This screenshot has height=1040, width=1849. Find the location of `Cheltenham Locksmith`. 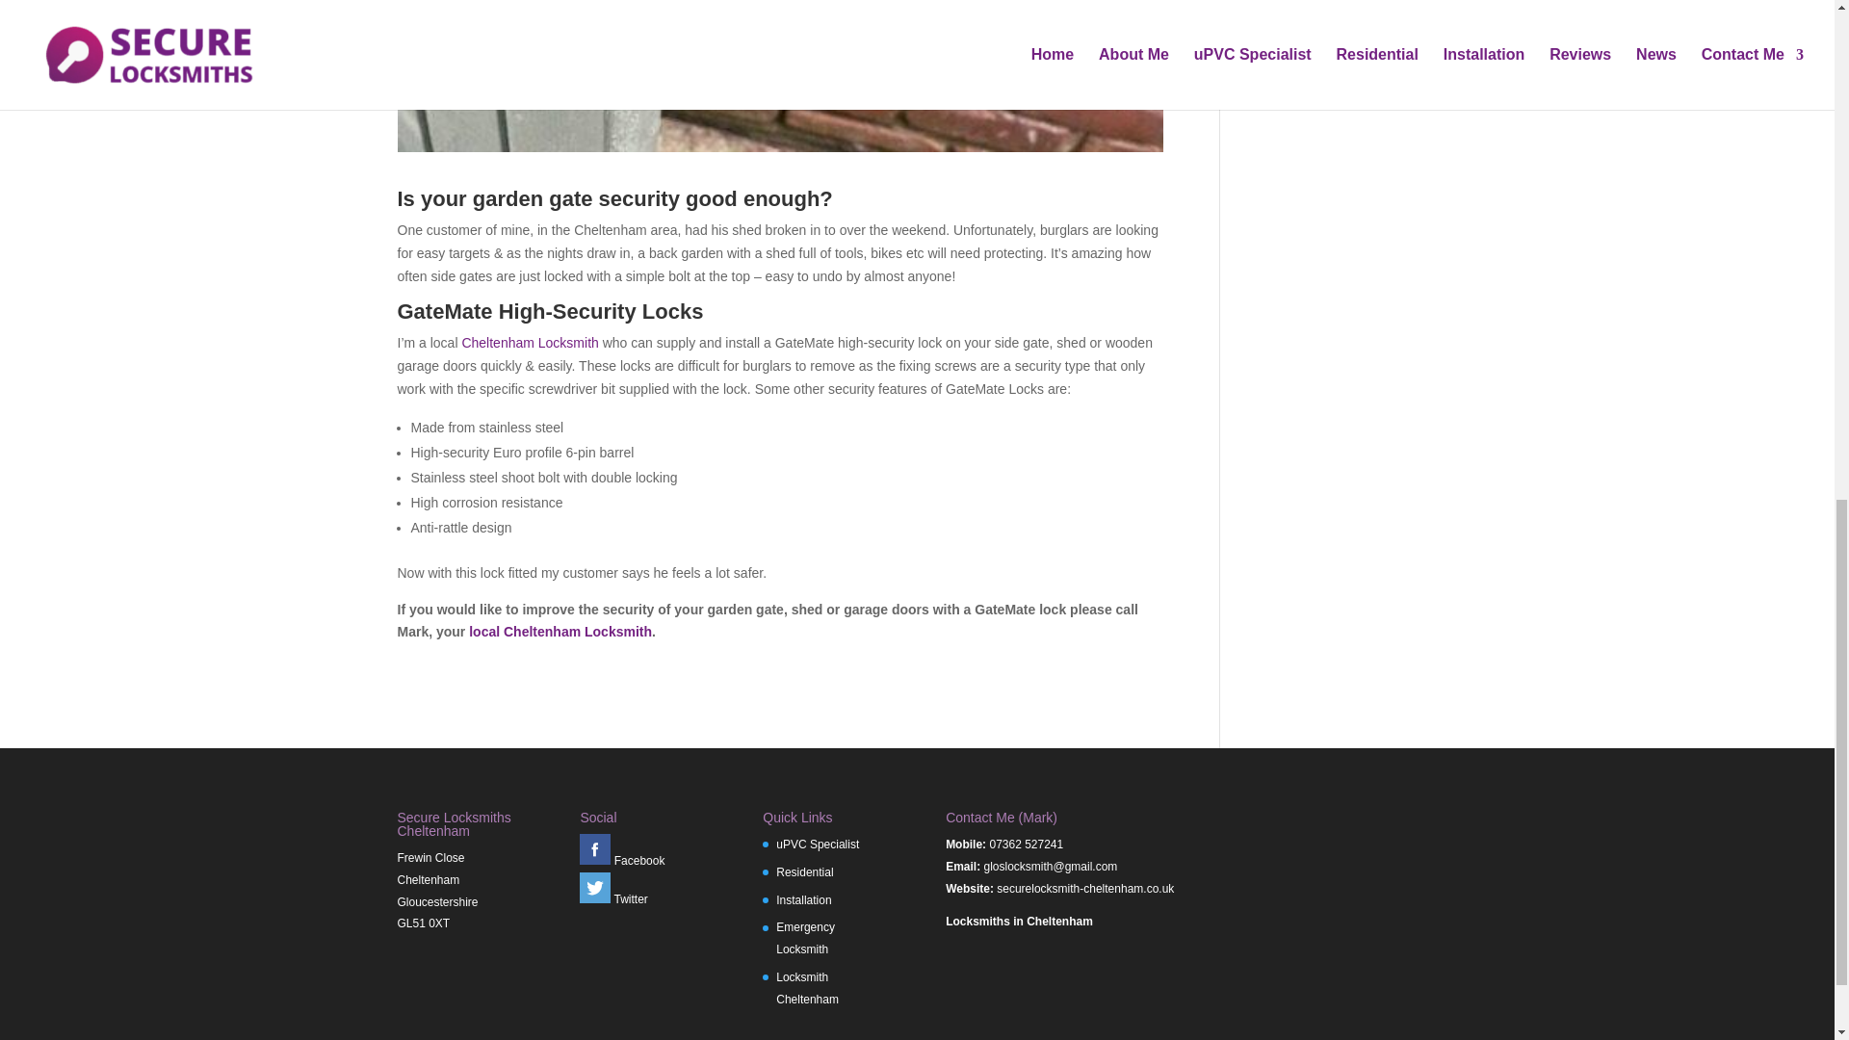

Cheltenham Locksmith is located at coordinates (529, 342).